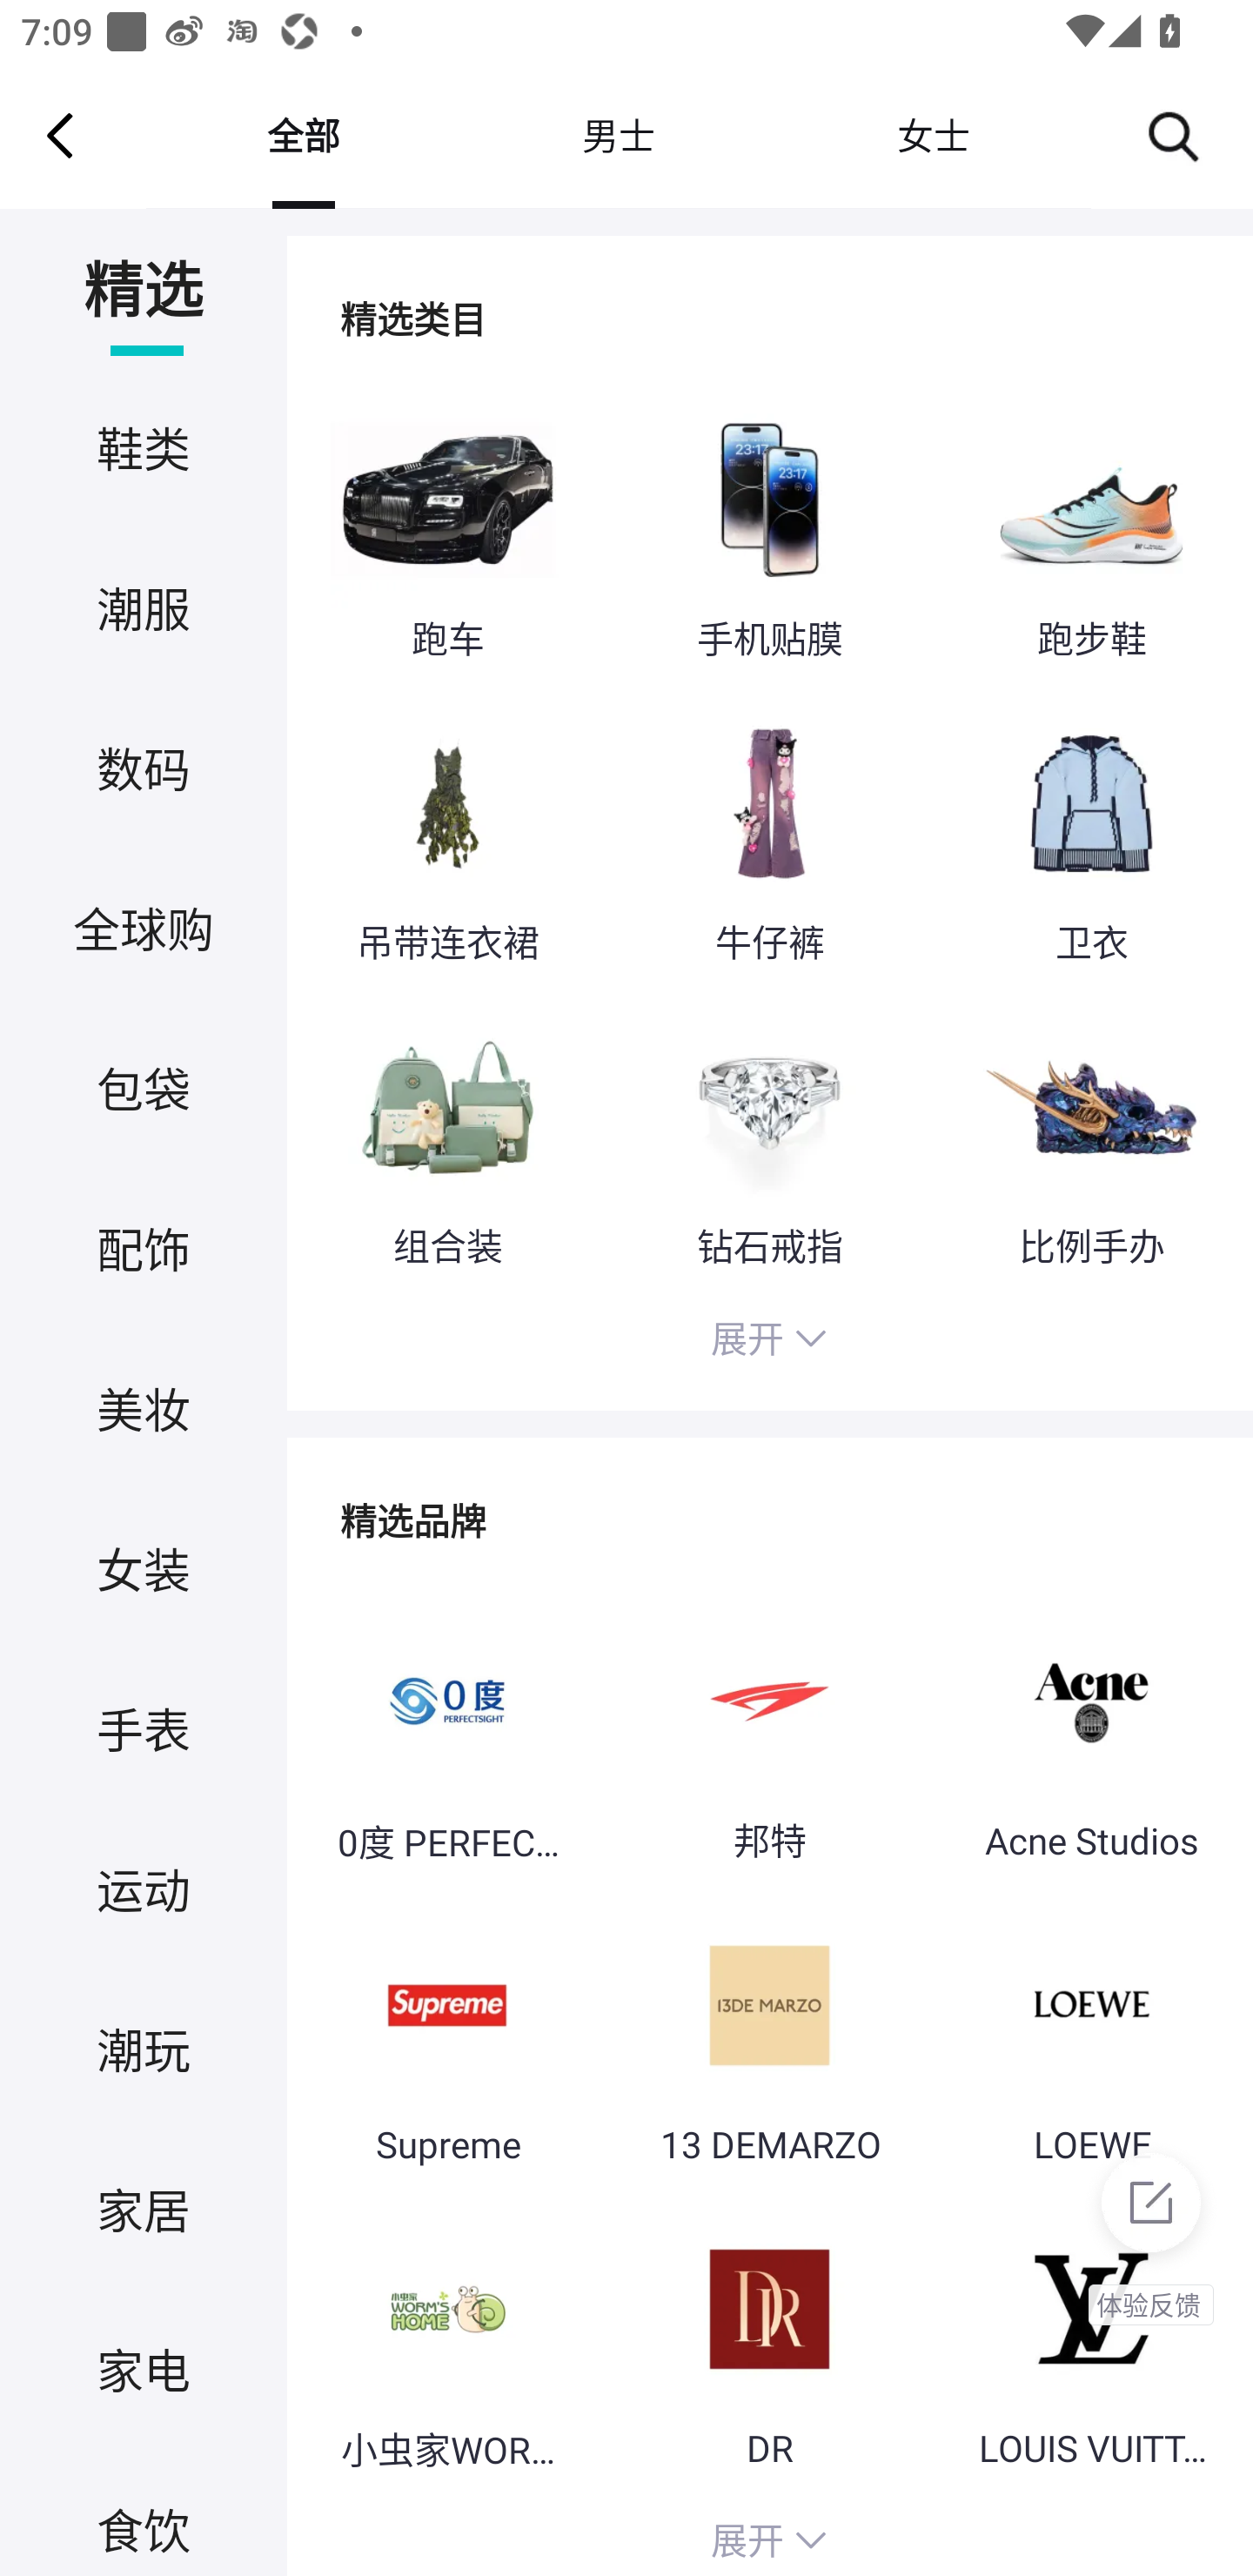 The height and width of the screenshot is (2576, 1253). I want to click on 体验反馈, so click(1150, 2231).